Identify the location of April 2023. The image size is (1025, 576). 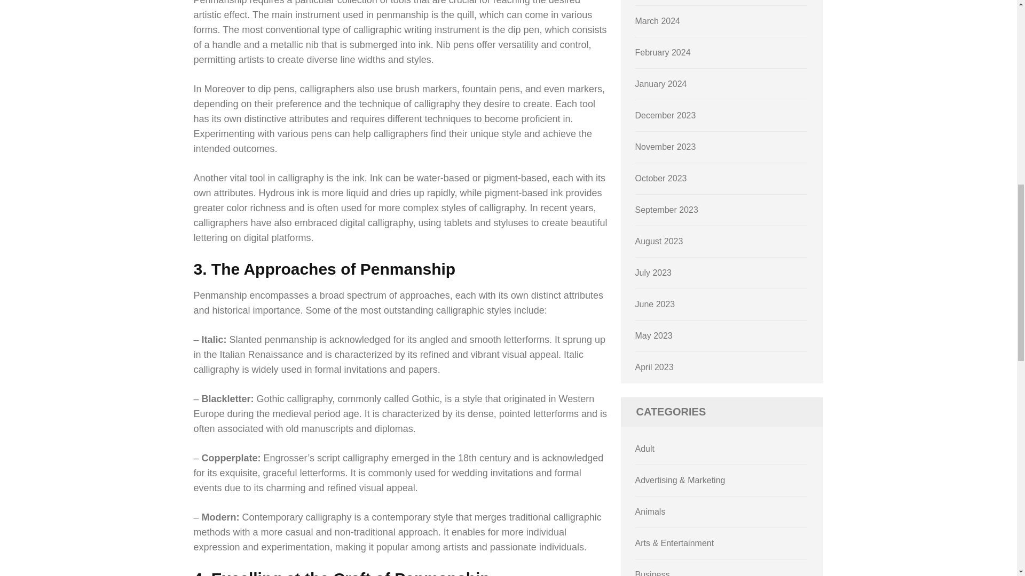
(655, 367).